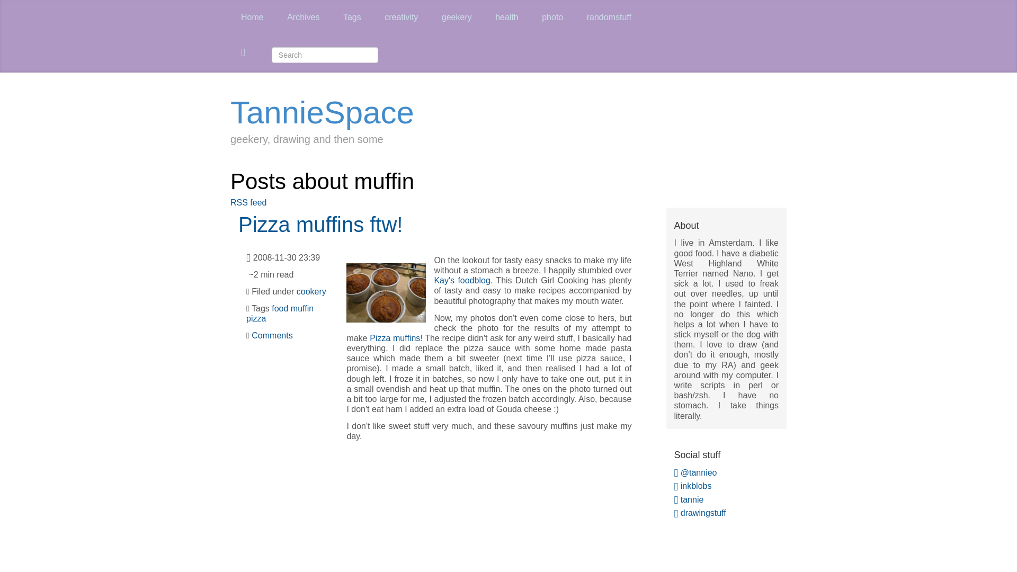 Image resolution: width=1017 pixels, height=572 pixels. What do you see at coordinates (303, 17) in the screenshot?
I see `Archives` at bounding box center [303, 17].